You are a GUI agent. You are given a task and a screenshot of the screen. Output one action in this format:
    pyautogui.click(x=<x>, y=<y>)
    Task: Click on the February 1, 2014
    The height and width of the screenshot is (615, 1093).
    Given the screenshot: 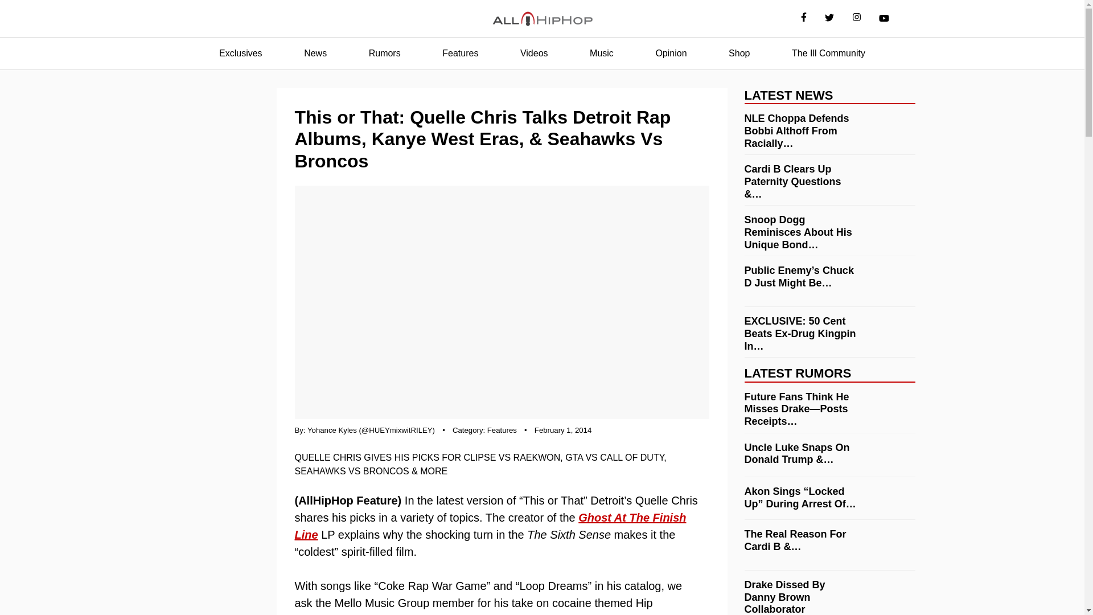 What is the action you would take?
    pyautogui.click(x=562, y=430)
    